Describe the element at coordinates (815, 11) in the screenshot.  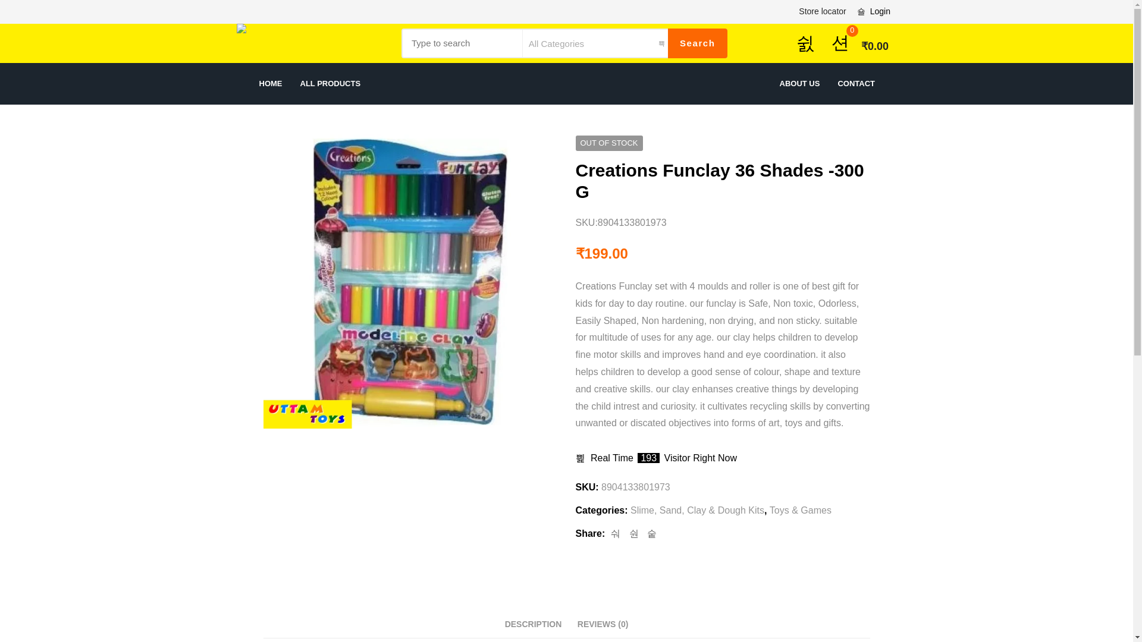
I see `Store locator` at that location.